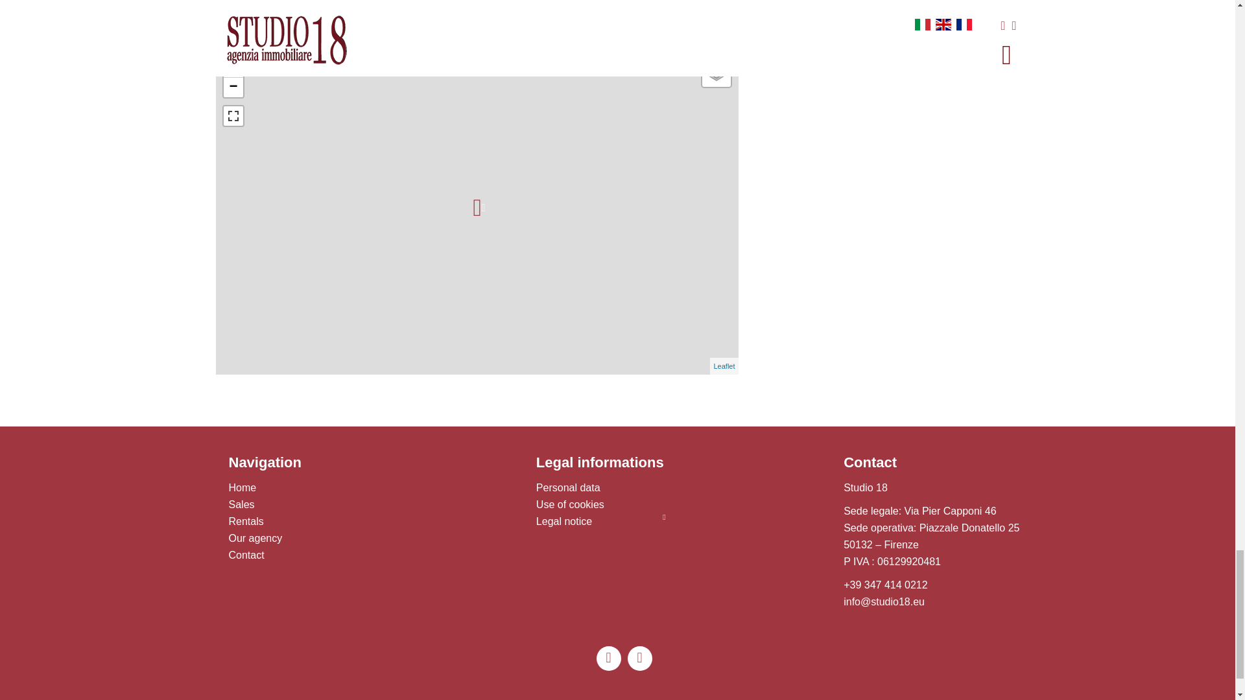 The height and width of the screenshot is (700, 1245). I want to click on Legal notice, so click(564, 521).